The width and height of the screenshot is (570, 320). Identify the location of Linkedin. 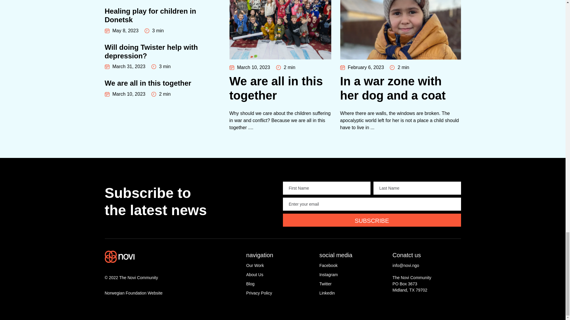
(353, 293).